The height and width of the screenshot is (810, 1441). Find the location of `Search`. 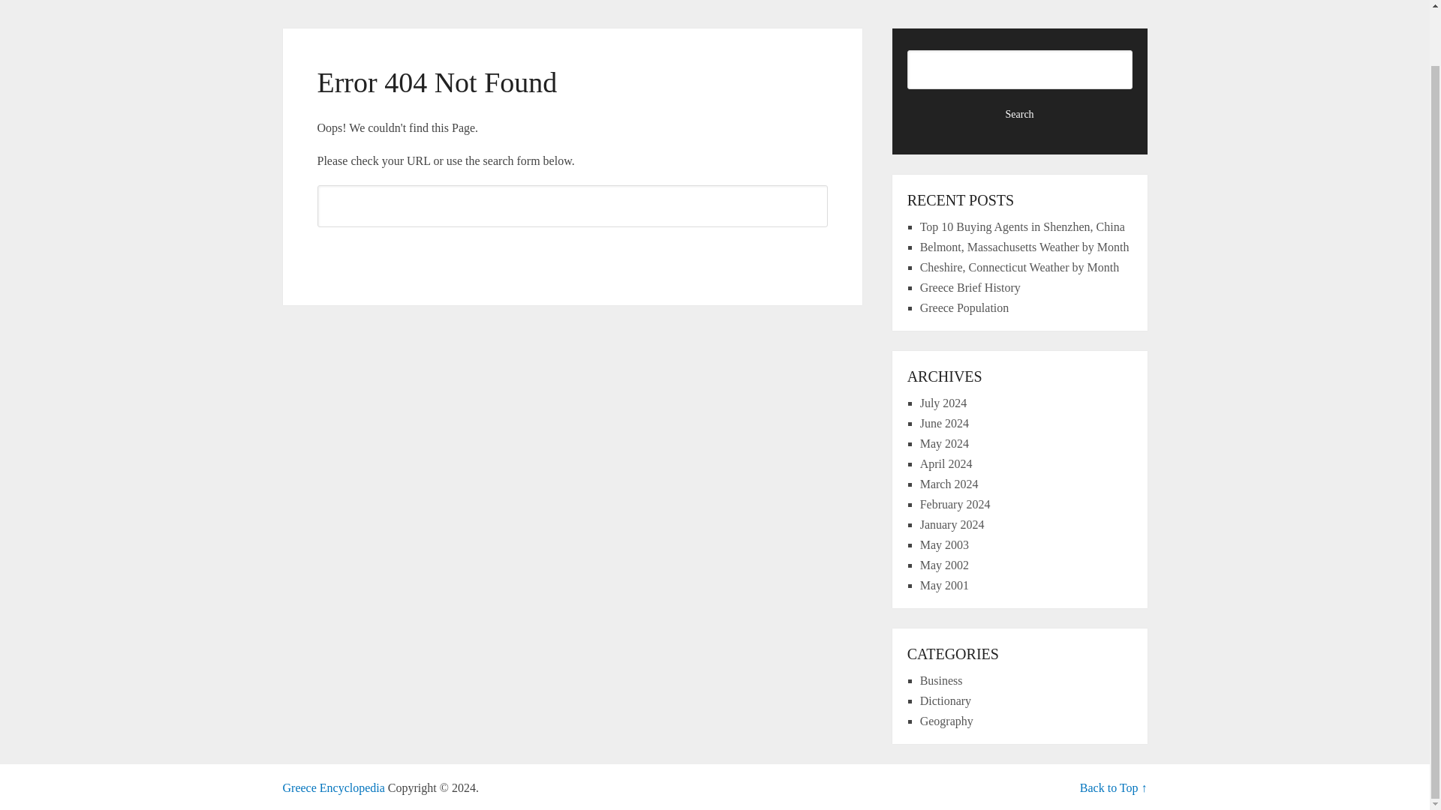

Search is located at coordinates (1020, 114).